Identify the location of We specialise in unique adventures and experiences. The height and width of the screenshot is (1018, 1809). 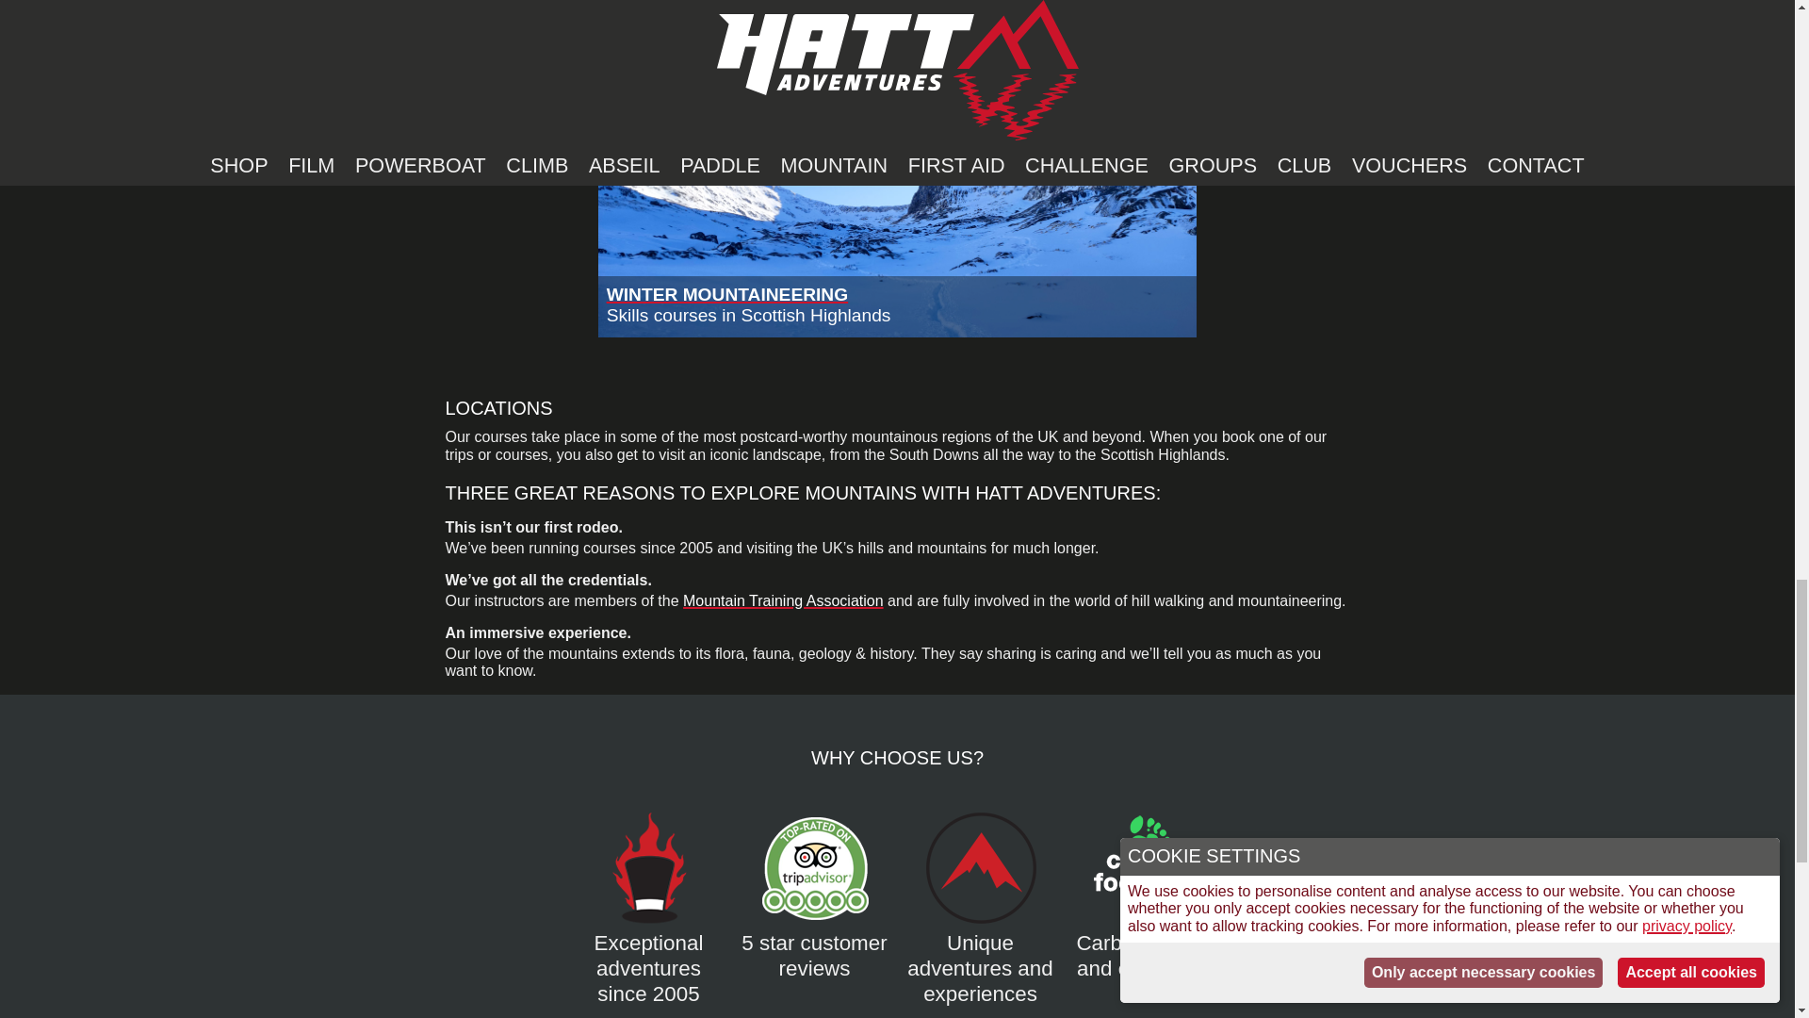
(980, 957).